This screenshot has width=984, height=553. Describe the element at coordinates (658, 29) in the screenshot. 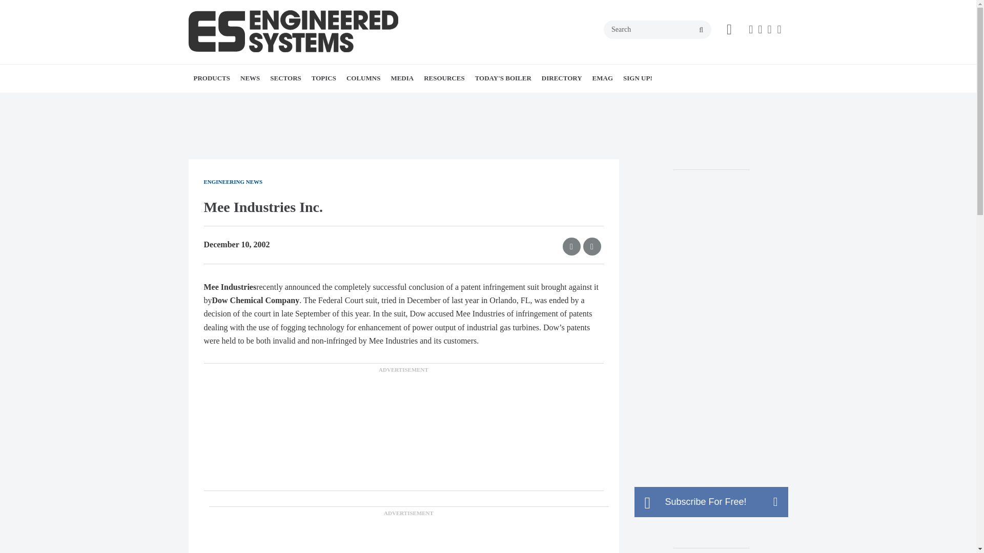

I see `Search` at that location.